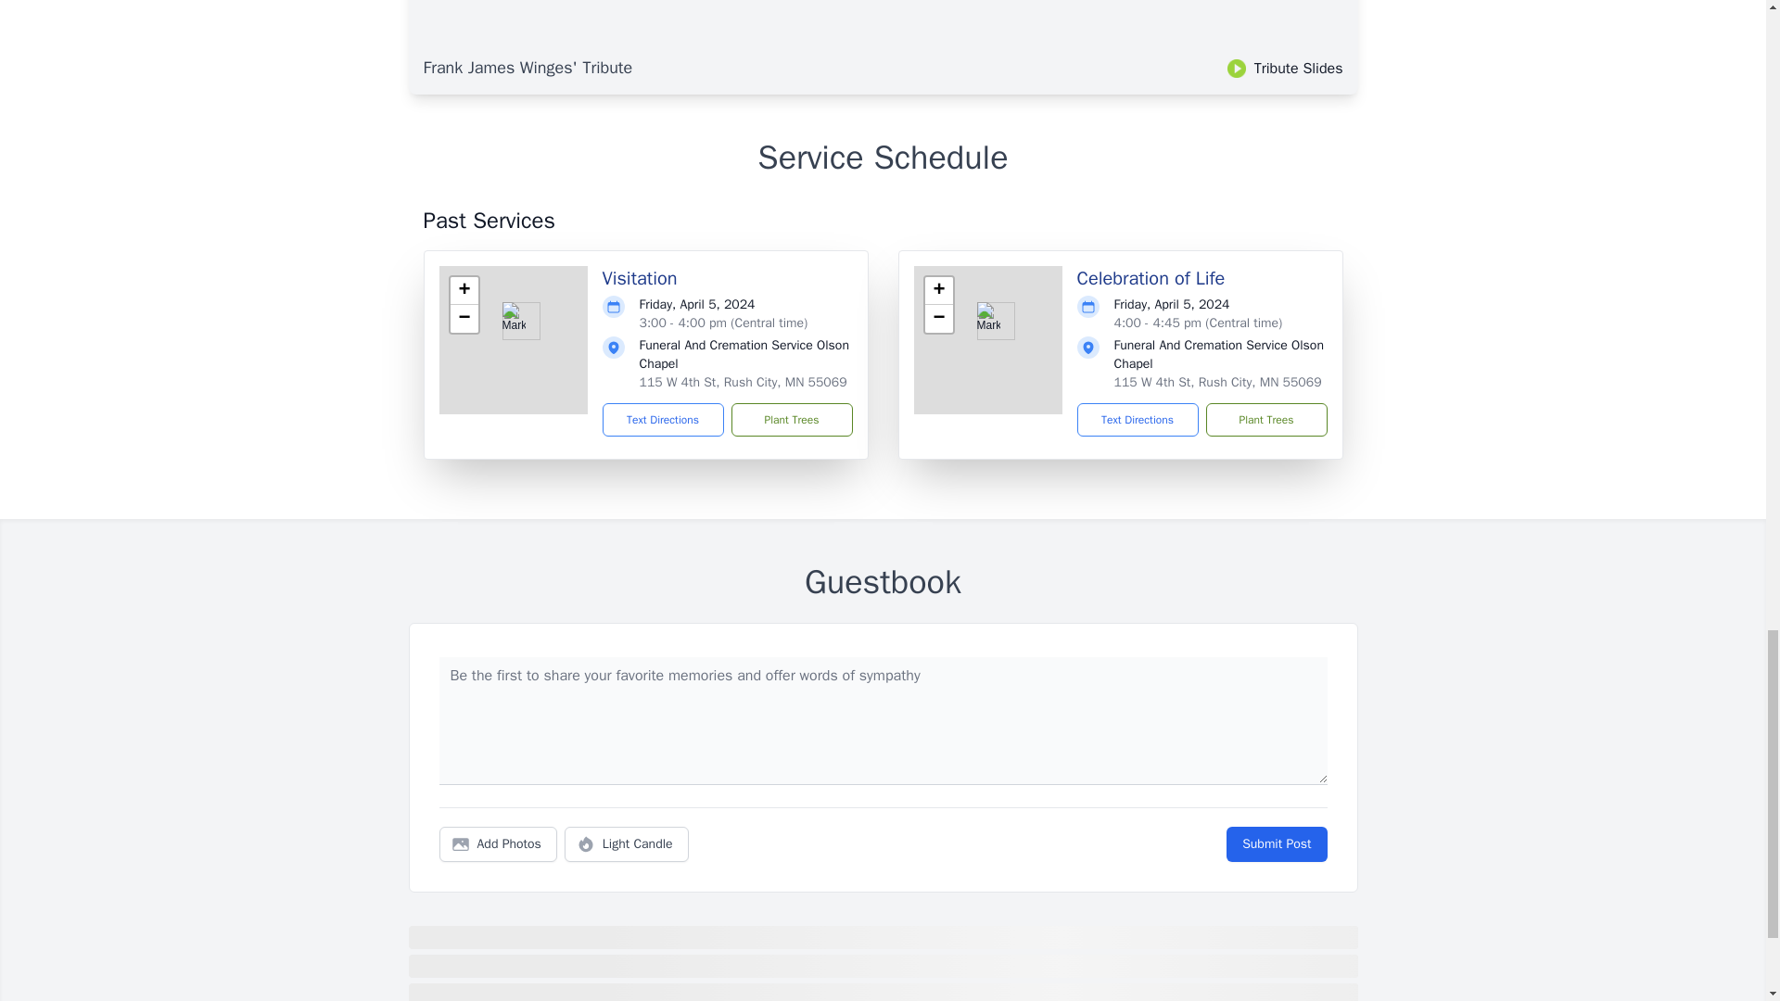 This screenshot has height=1001, width=1780. Describe the element at coordinates (1265, 419) in the screenshot. I see `Plant Trees` at that location.